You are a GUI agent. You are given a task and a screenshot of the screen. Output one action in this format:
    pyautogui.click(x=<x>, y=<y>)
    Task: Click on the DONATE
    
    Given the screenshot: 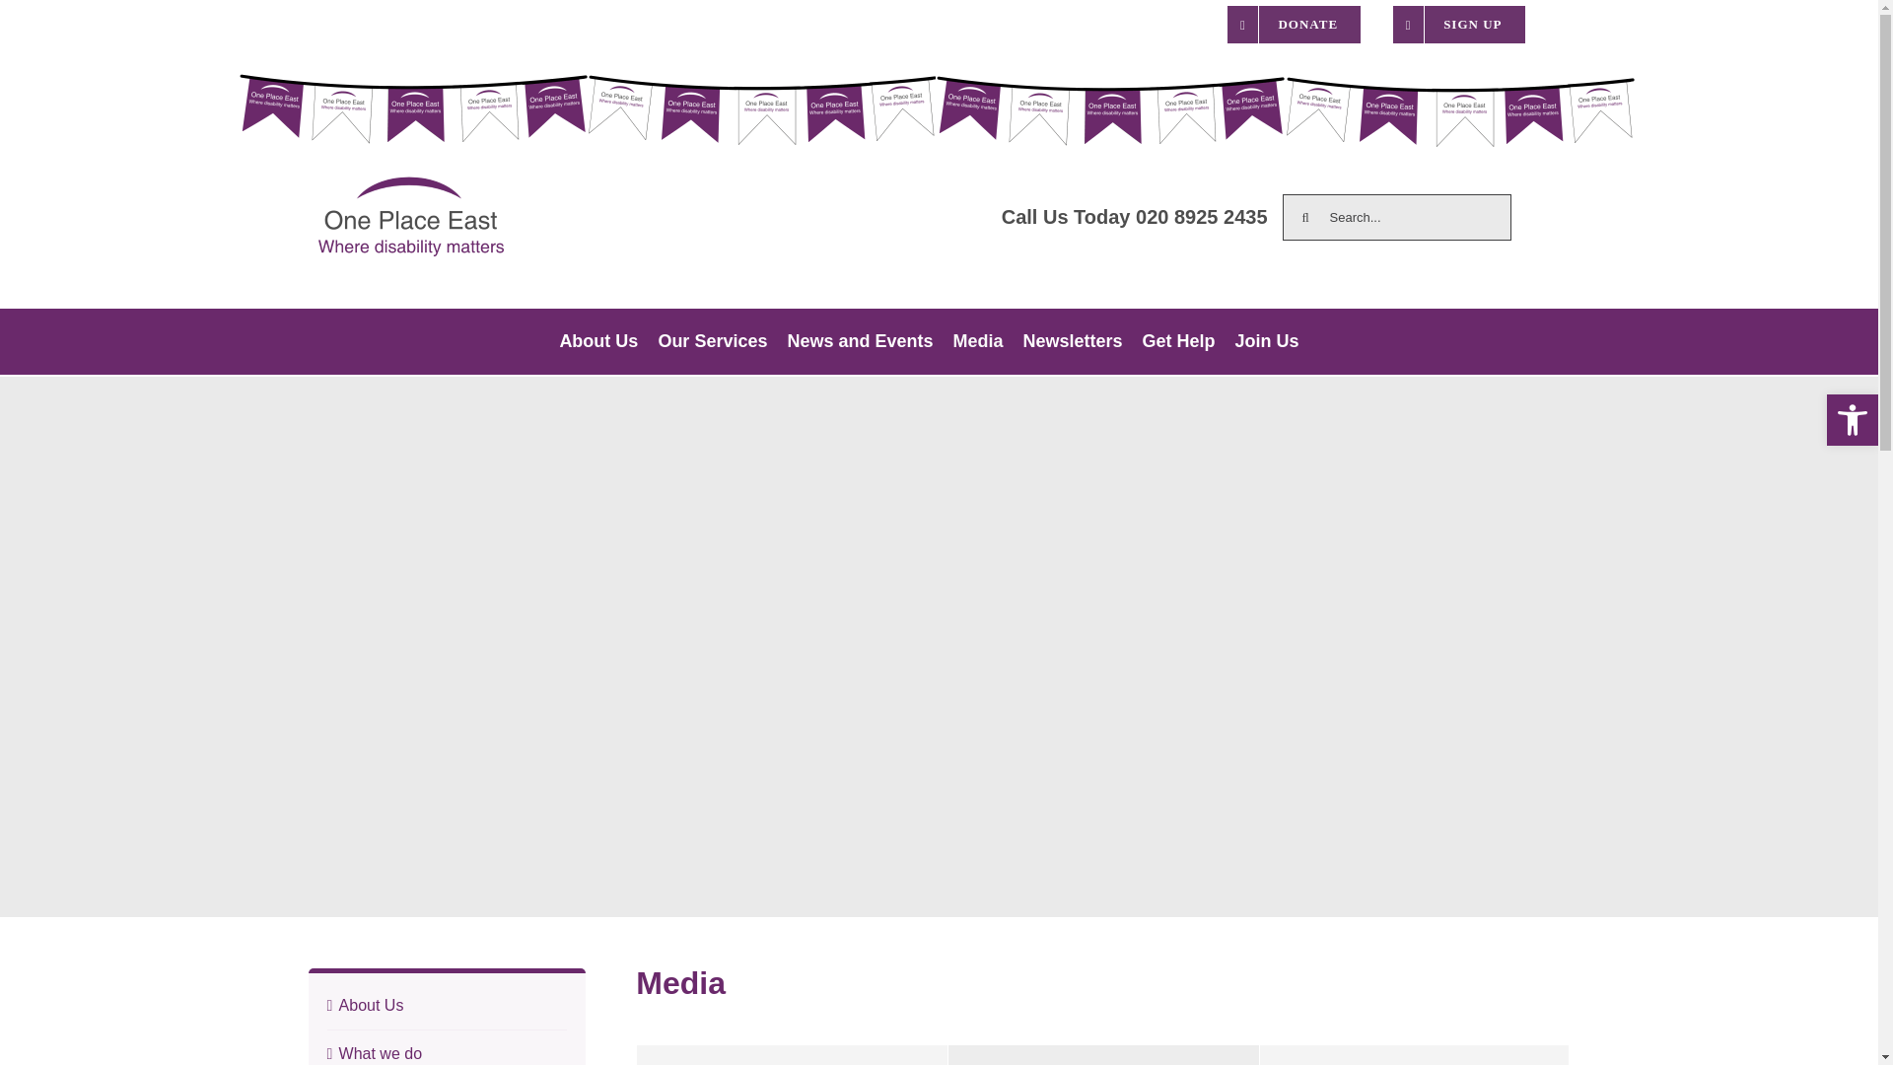 What is the action you would take?
    pyautogui.click(x=1294, y=24)
    